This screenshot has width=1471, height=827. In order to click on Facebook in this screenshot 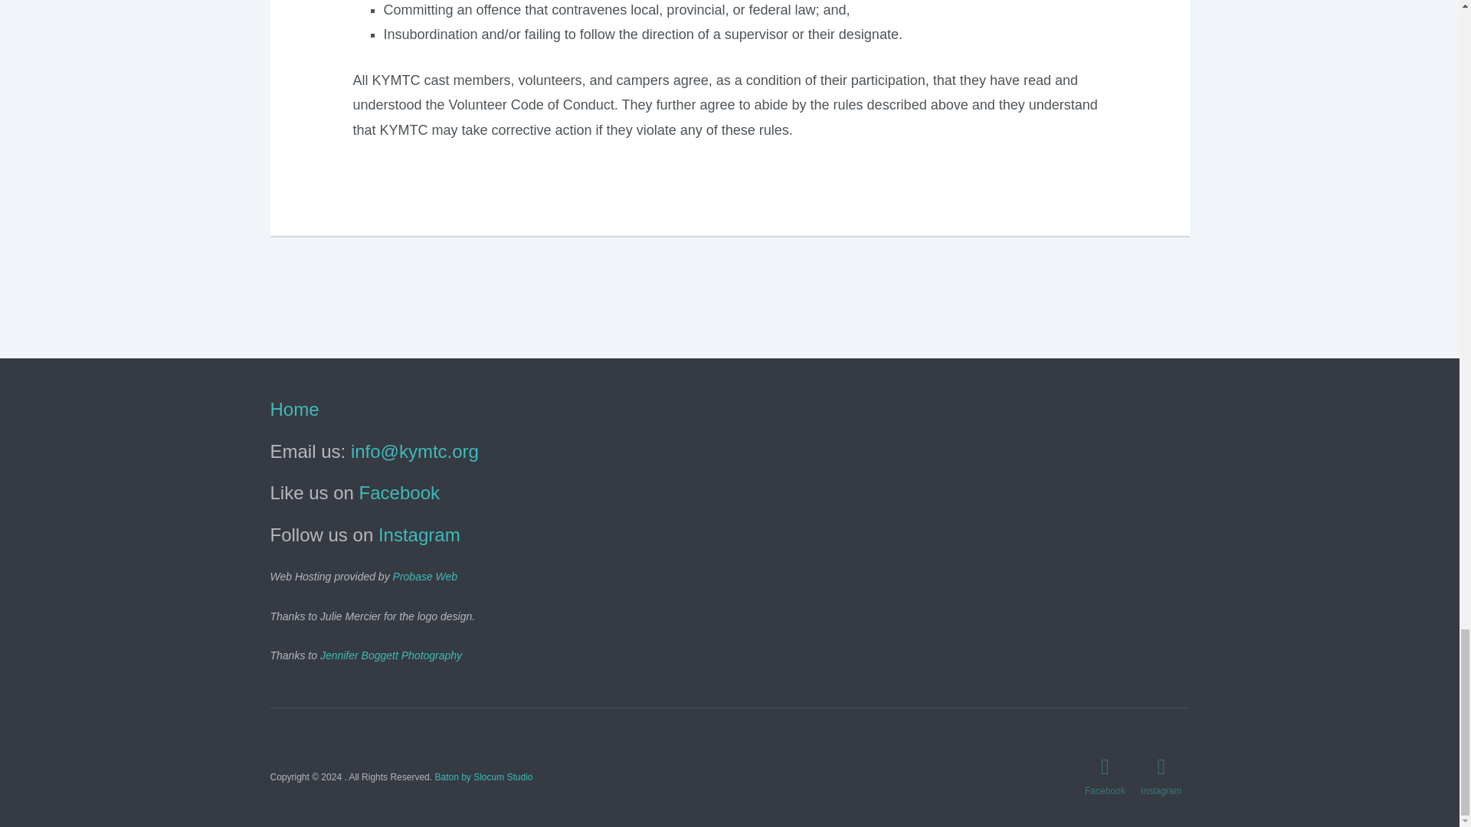, I will do `click(399, 492)`.